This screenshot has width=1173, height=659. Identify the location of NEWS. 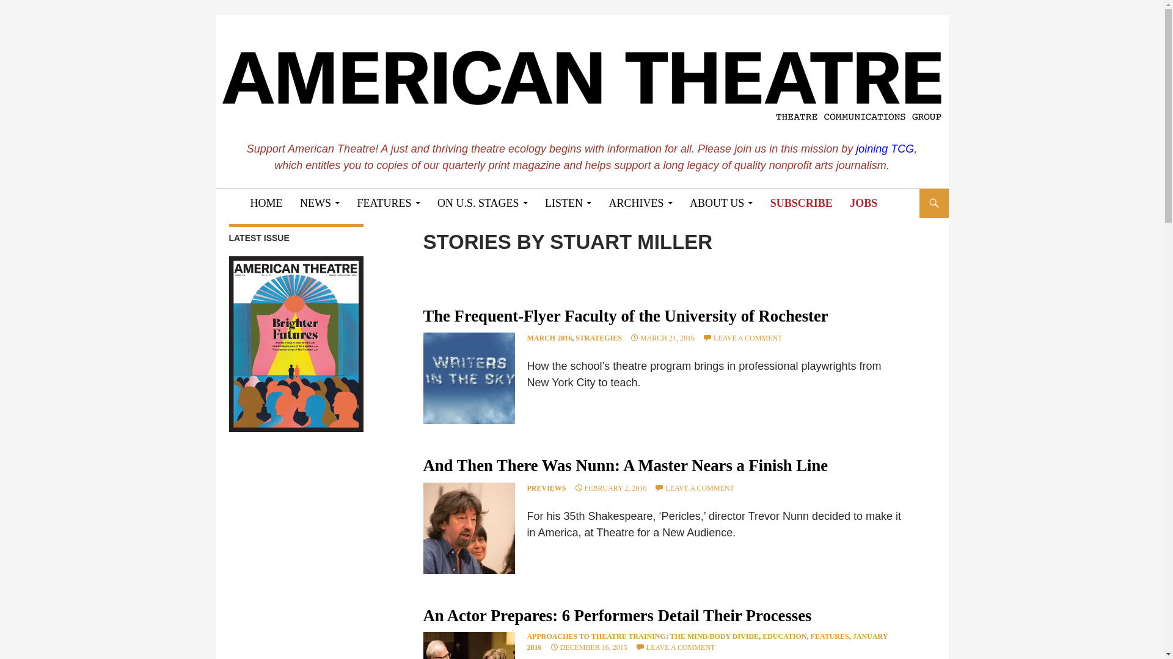
(320, 203).